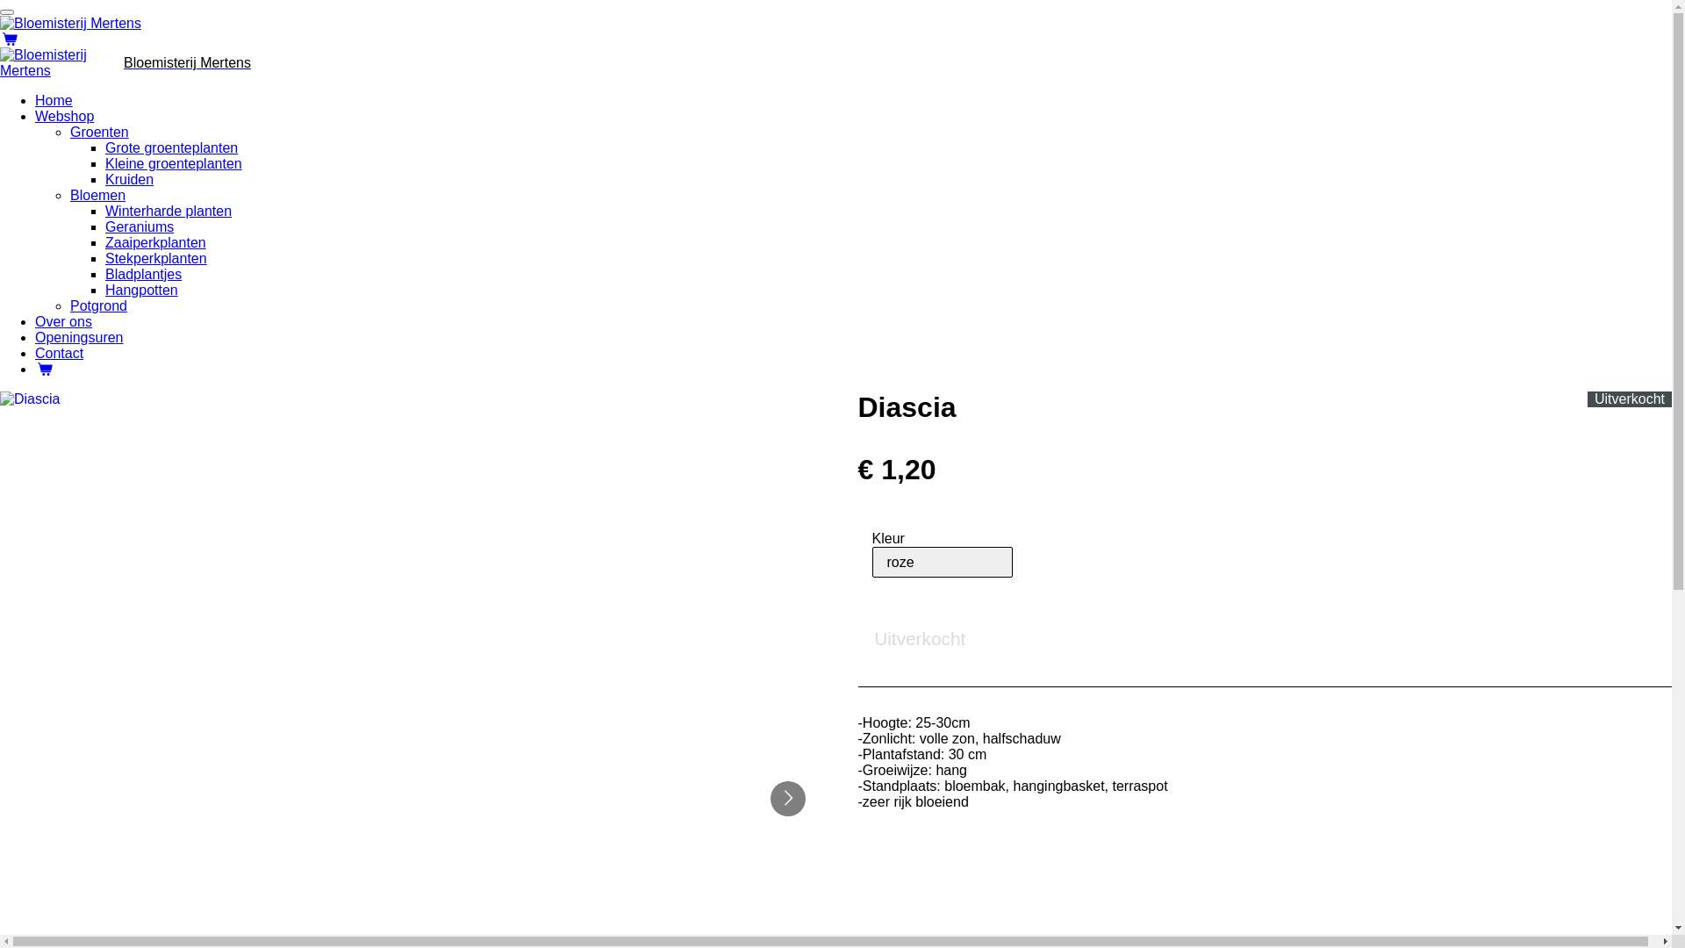 Image resolution: width=1685 pixels, height=948 pixels. What do you see at coordinates (144, 274) in the screenshot?
I see `Bladplantjes` at bounding box center [144, 274].